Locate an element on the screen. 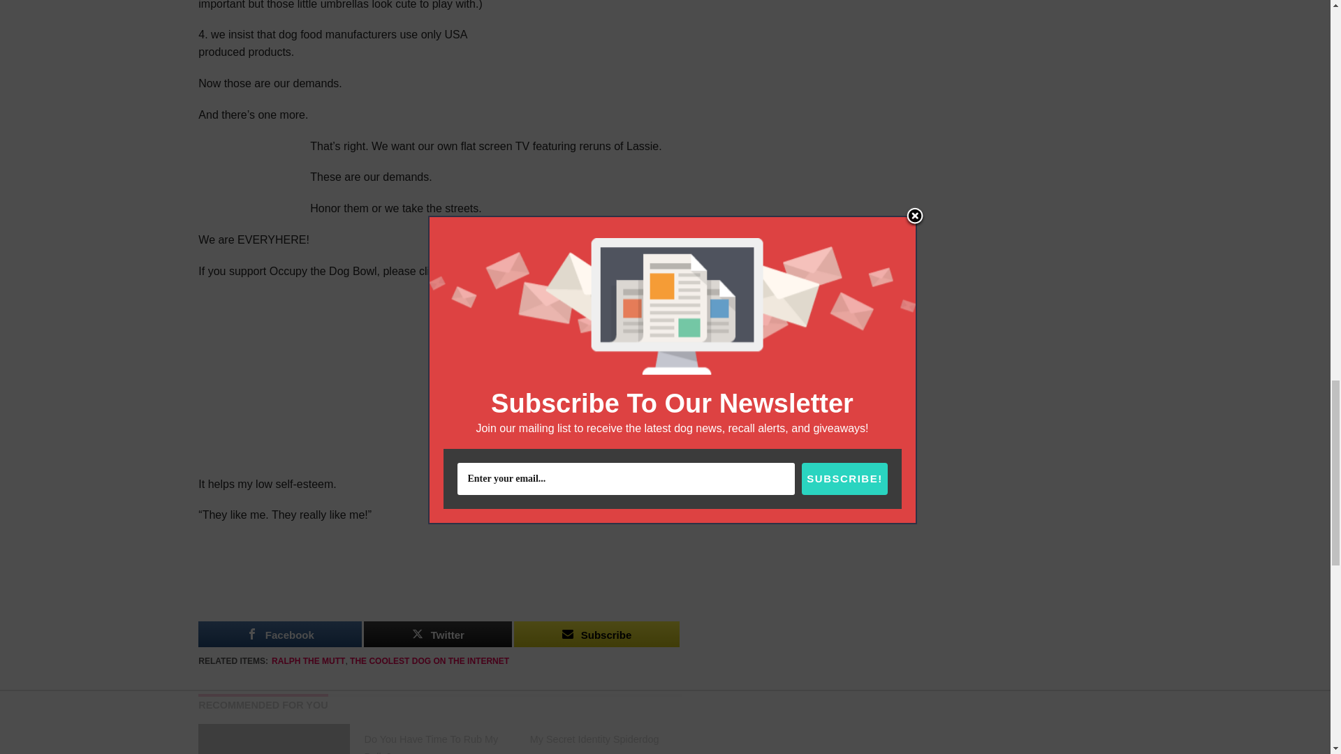 The width and height of the screenshot is (1341, 754). The Story Of Dogs And Passover 4 is located at coordinates (274, 739).